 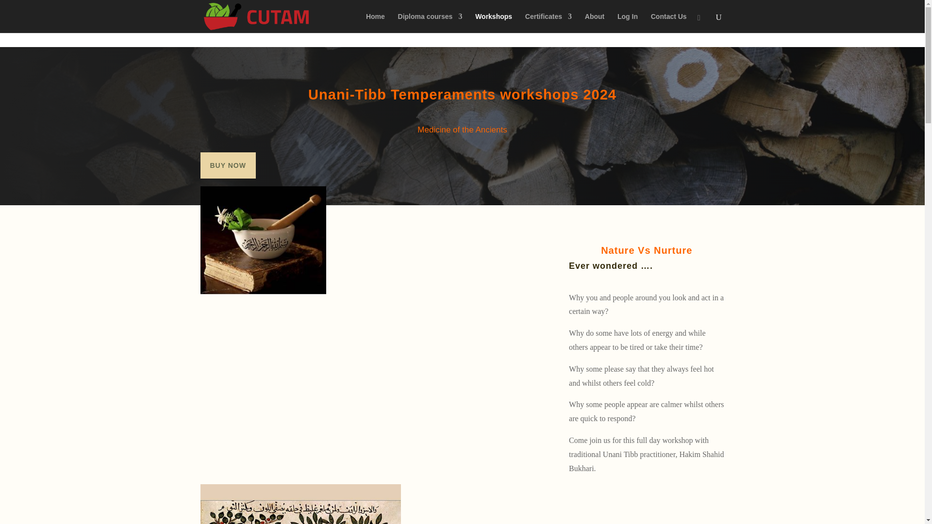 I want to click on Workshops, so click(x=493, y=23).